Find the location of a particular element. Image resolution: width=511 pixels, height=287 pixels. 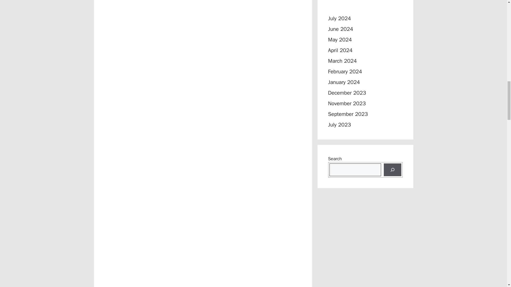

May 2024 is located at coordinates (340, 40).